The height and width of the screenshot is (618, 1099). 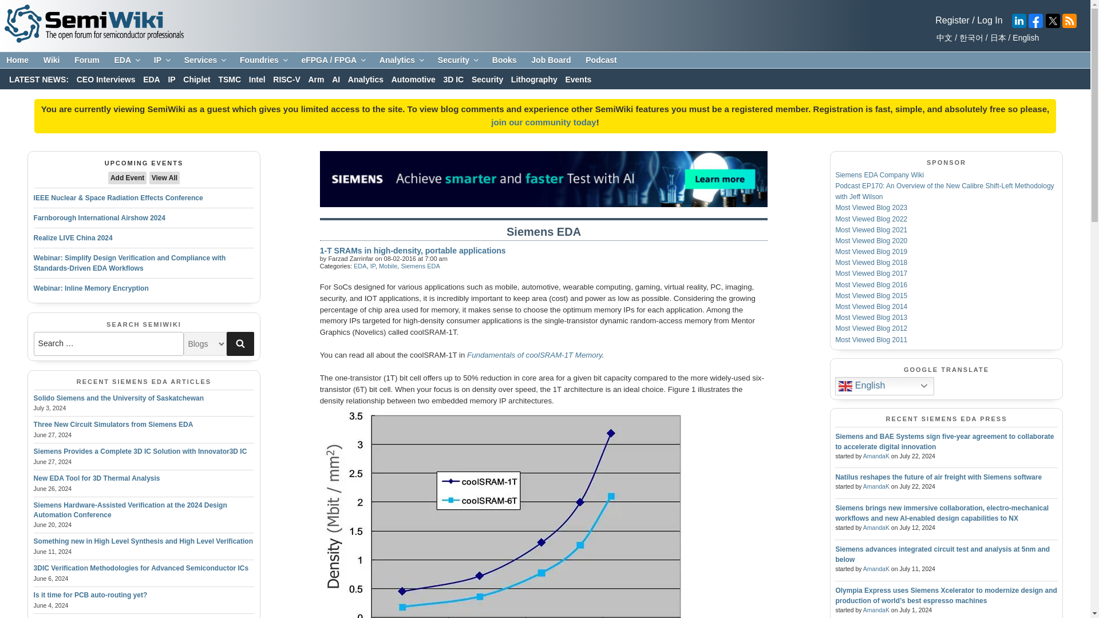 What do you see at coordinates (952, 21) in the screenshot?
I see `Login` at bounding box center [952, 21].